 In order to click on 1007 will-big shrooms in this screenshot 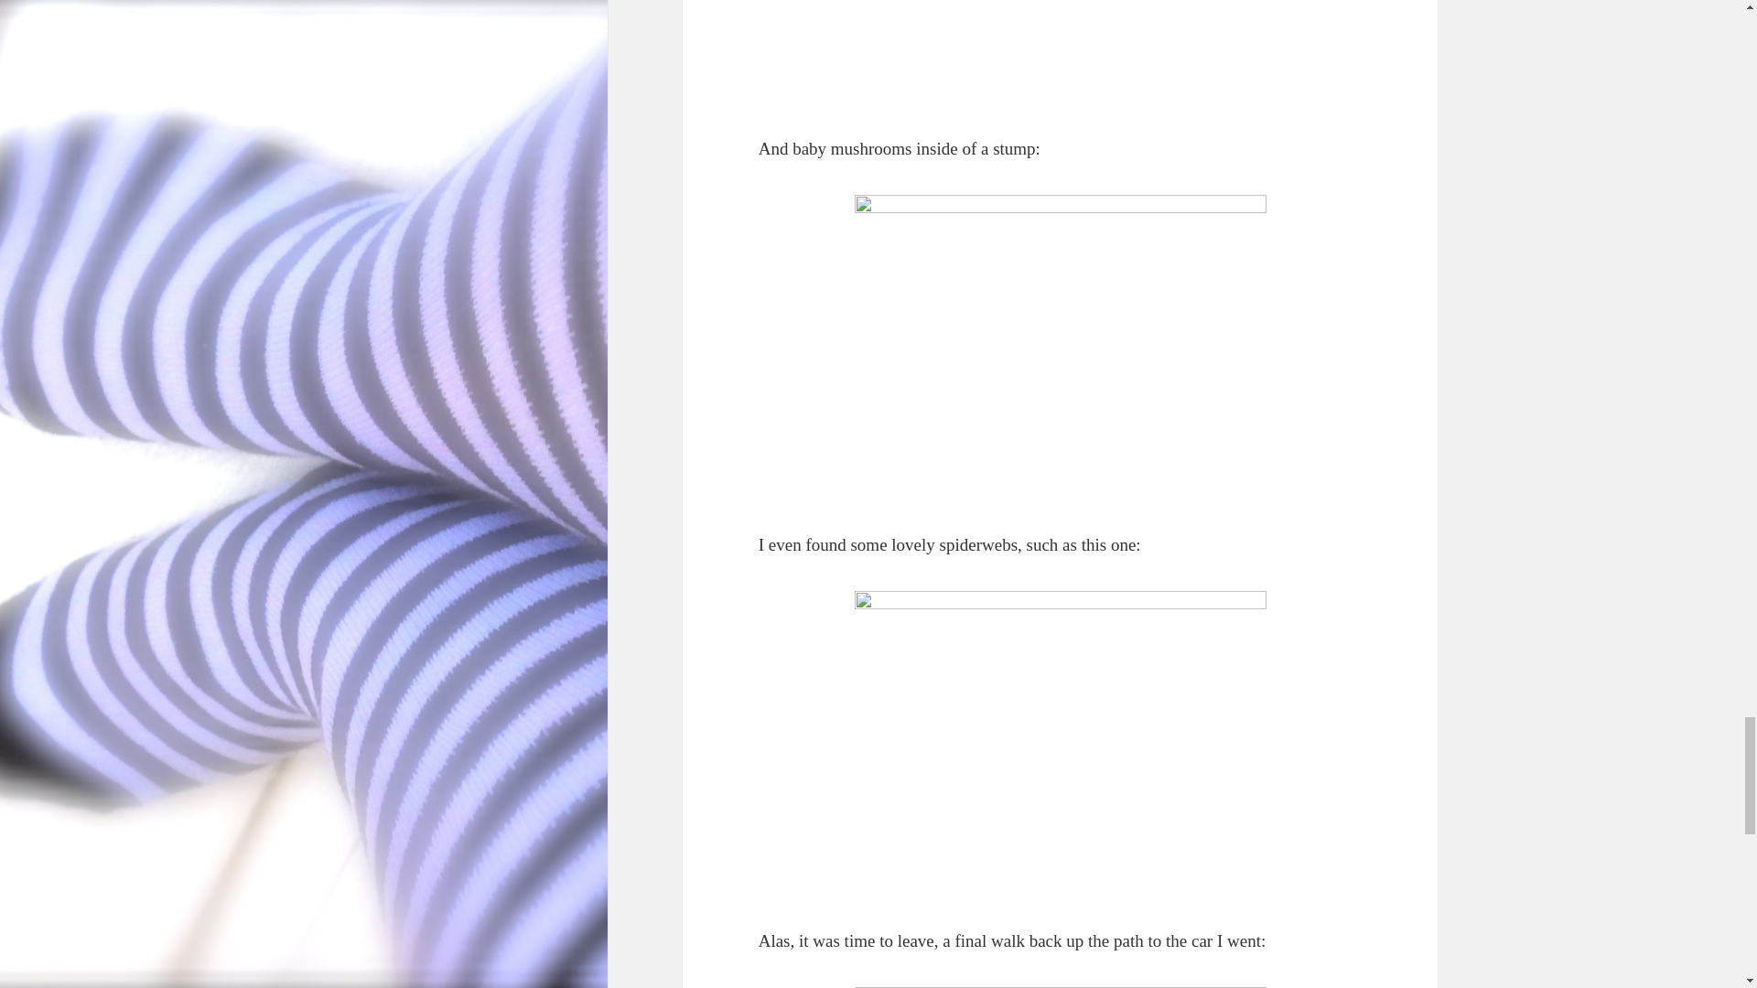, I will do `click(1060, 52)`.